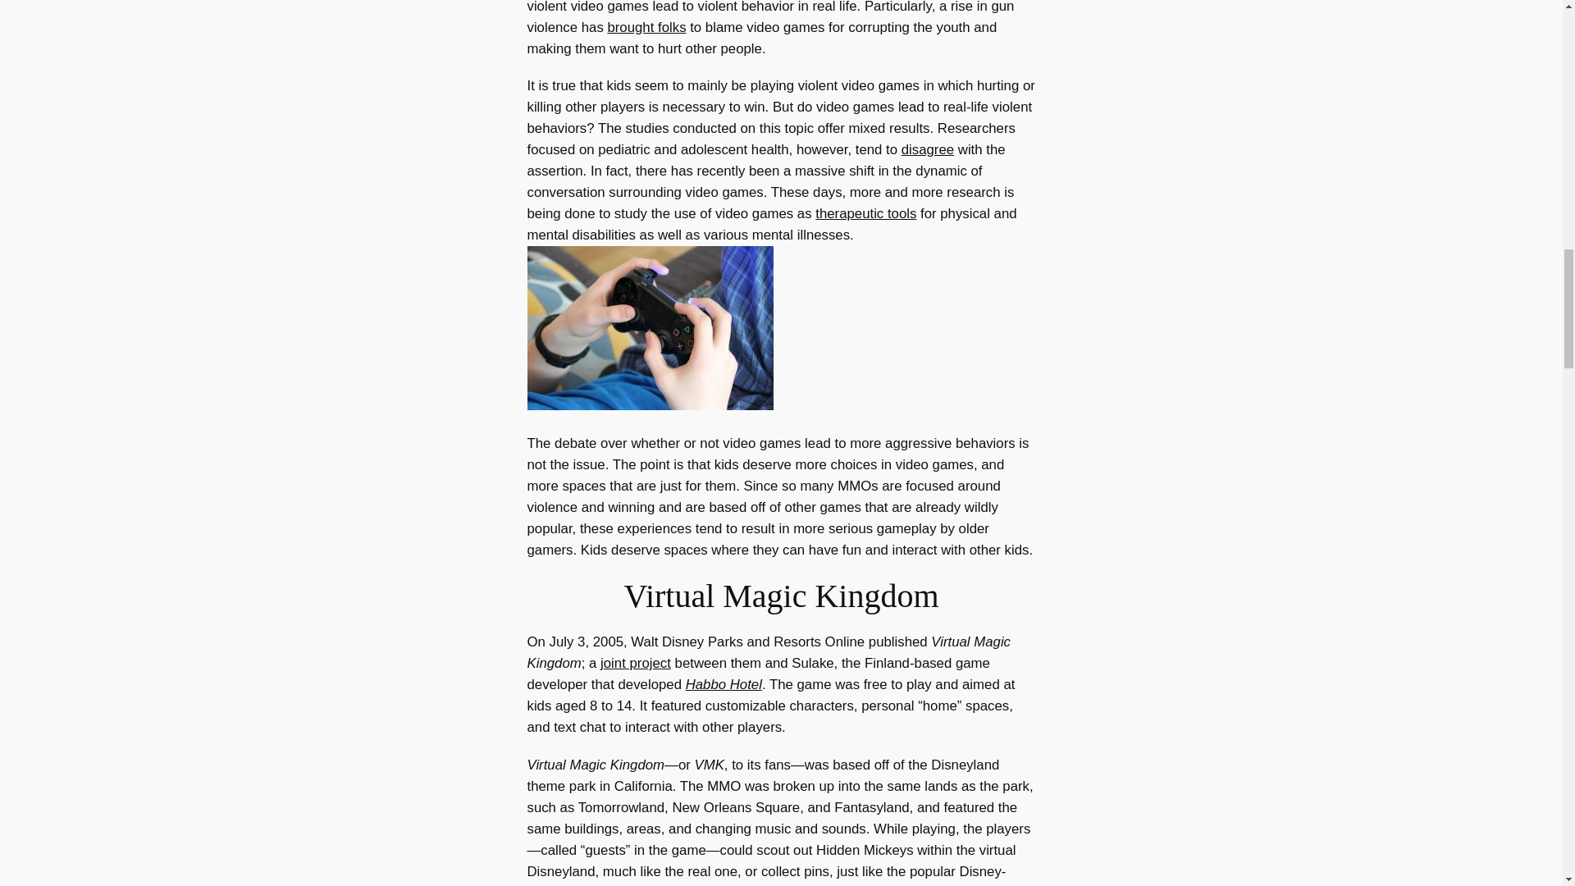 The width and height of the screenshot is (1575, 886). What do you see at coordinates (635, 663) in the screenshot?
I see `joint project` at bounding box center [635, 663].